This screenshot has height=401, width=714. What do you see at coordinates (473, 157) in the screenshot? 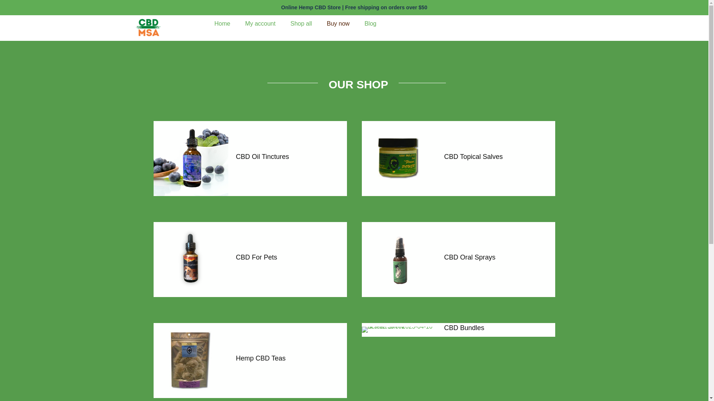
I see `CBD Topical Salves` at bounding box center [473, 157].